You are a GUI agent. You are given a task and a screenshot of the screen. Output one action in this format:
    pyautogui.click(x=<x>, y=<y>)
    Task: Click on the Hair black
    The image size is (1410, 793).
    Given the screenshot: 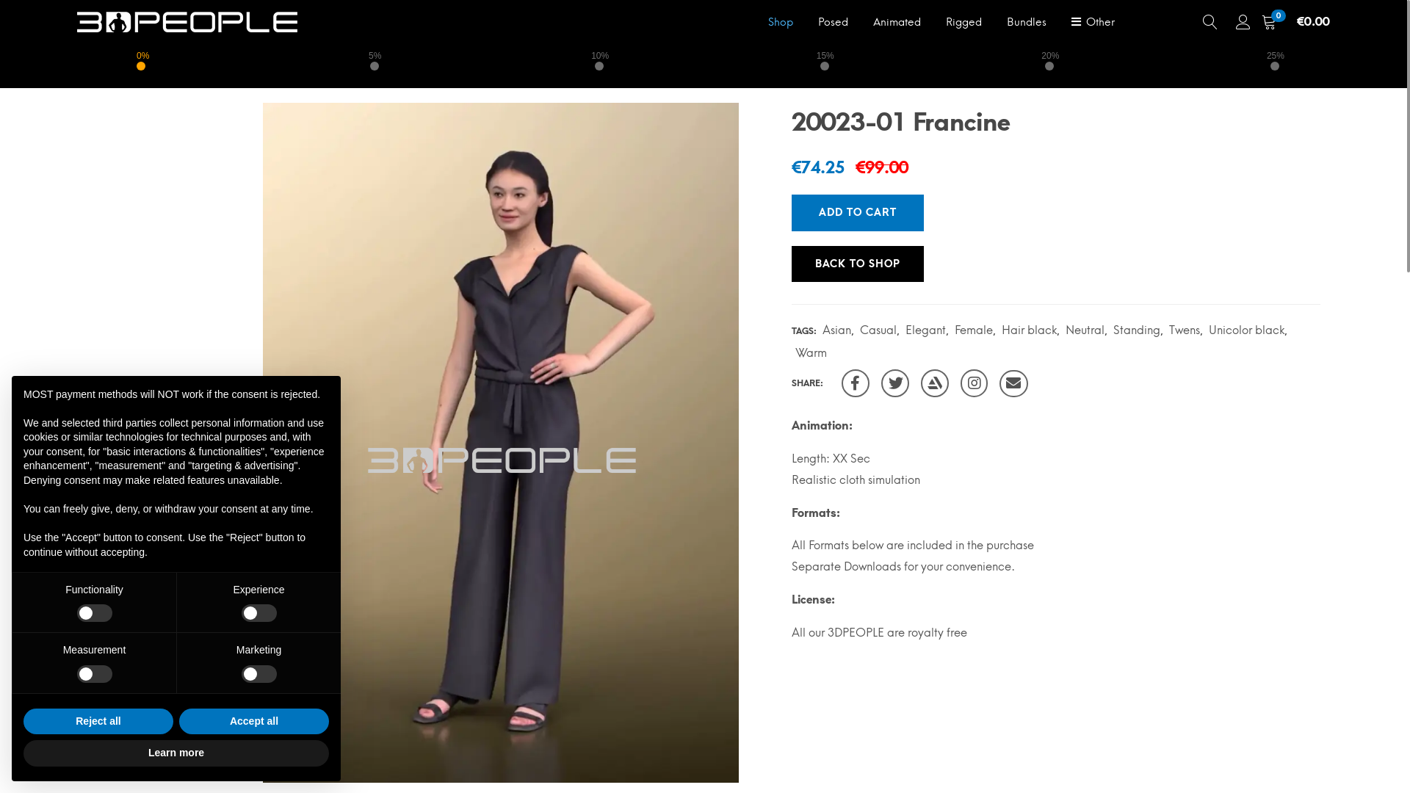 What is the action you would take?
    pyautogui.click(x=1030, y=330)
    